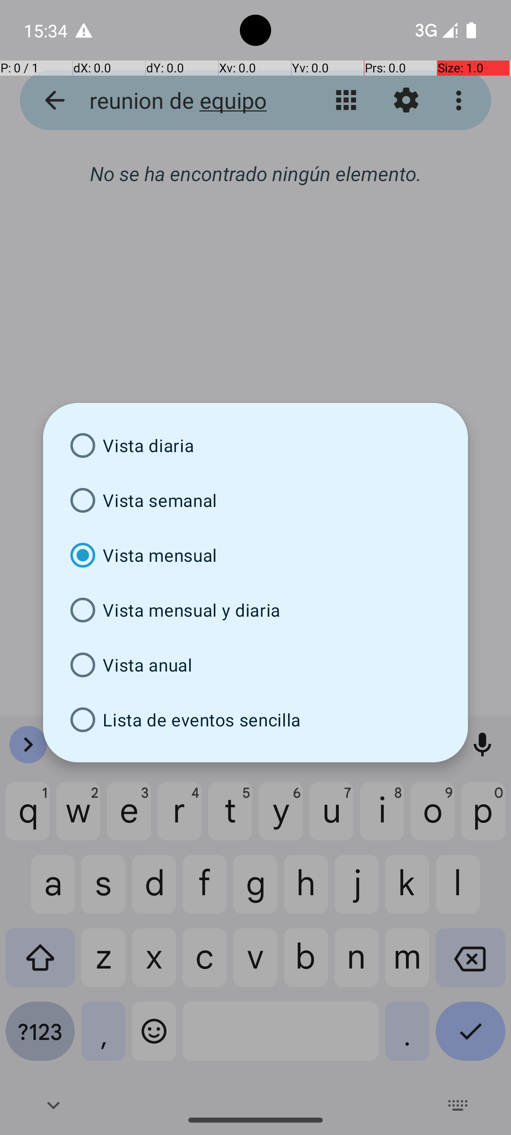  Describe the element at coordinates (255, 610) in the screenshot. I see `Vista mensual y diaria` at that location.